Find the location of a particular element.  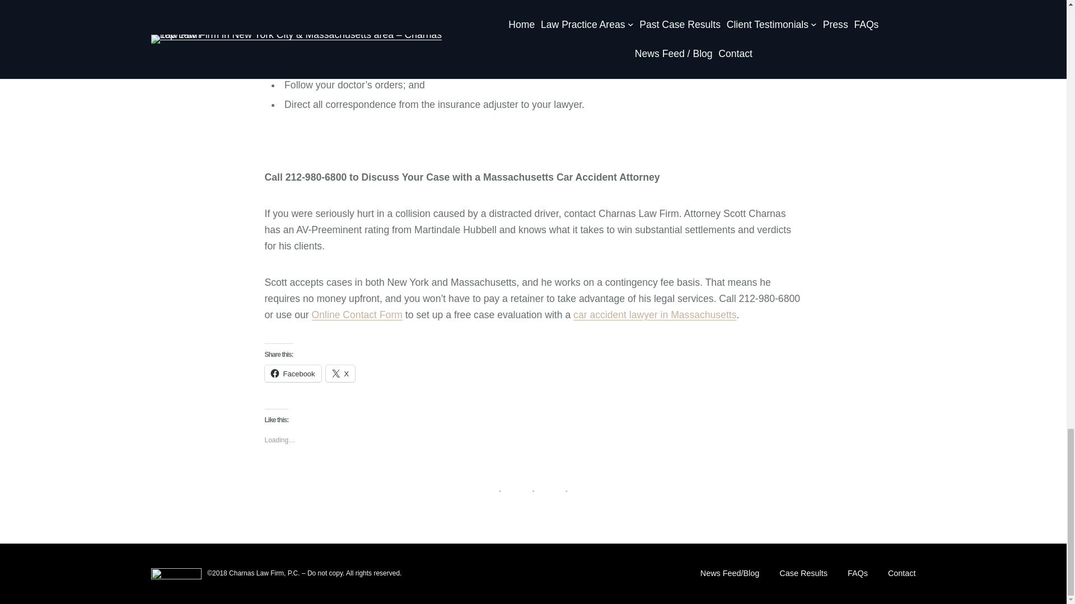

Online Contact Form is located at coordinates (357, 314).